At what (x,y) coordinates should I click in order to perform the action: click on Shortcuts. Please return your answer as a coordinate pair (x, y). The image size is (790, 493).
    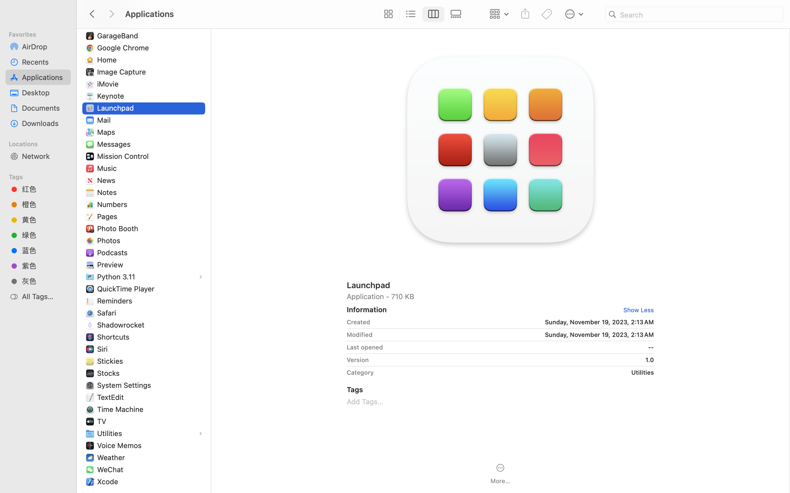
    Looking at the image, I should click on (114, 337).